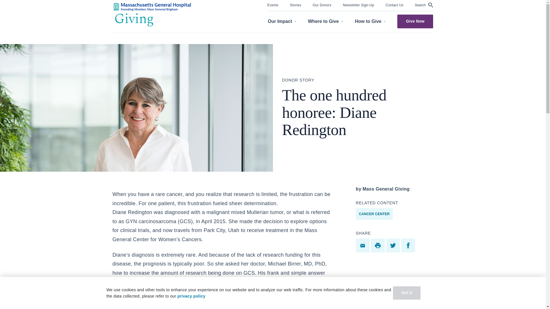 The width and height of the screenshot is (550, 309). Describe the element at coordinates (325, 21) in the screenshot. I see `Where to Give` at that location.